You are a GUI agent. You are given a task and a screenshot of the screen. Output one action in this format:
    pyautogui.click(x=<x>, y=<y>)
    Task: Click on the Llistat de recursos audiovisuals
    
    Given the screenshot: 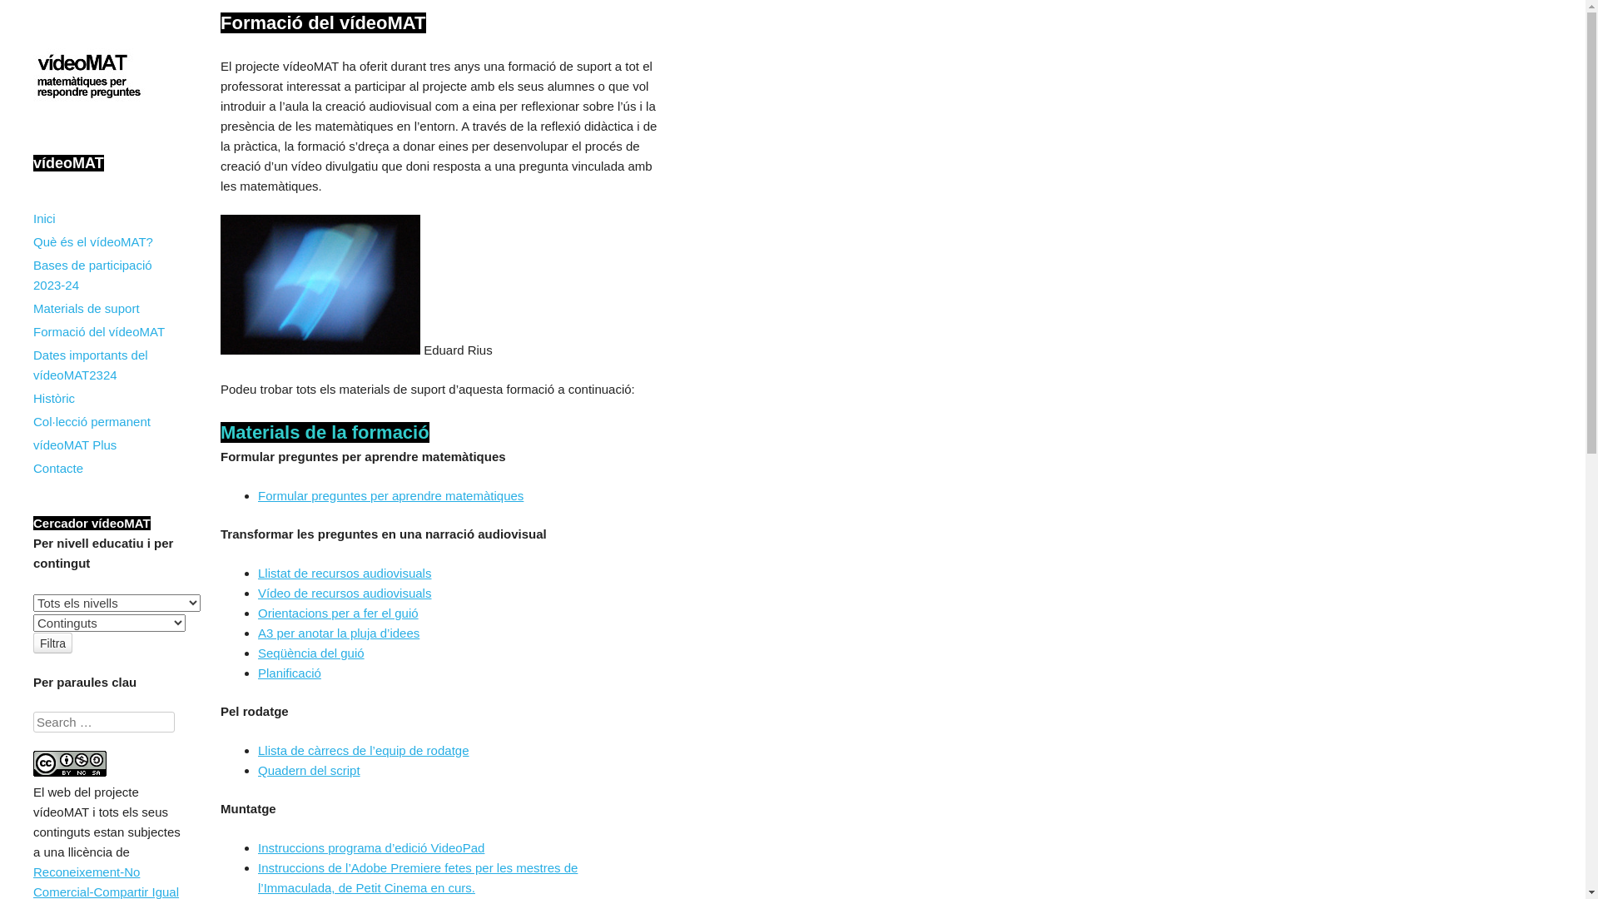 What is the action you would take?
    pyautogui.click(x=345, y=573)
    